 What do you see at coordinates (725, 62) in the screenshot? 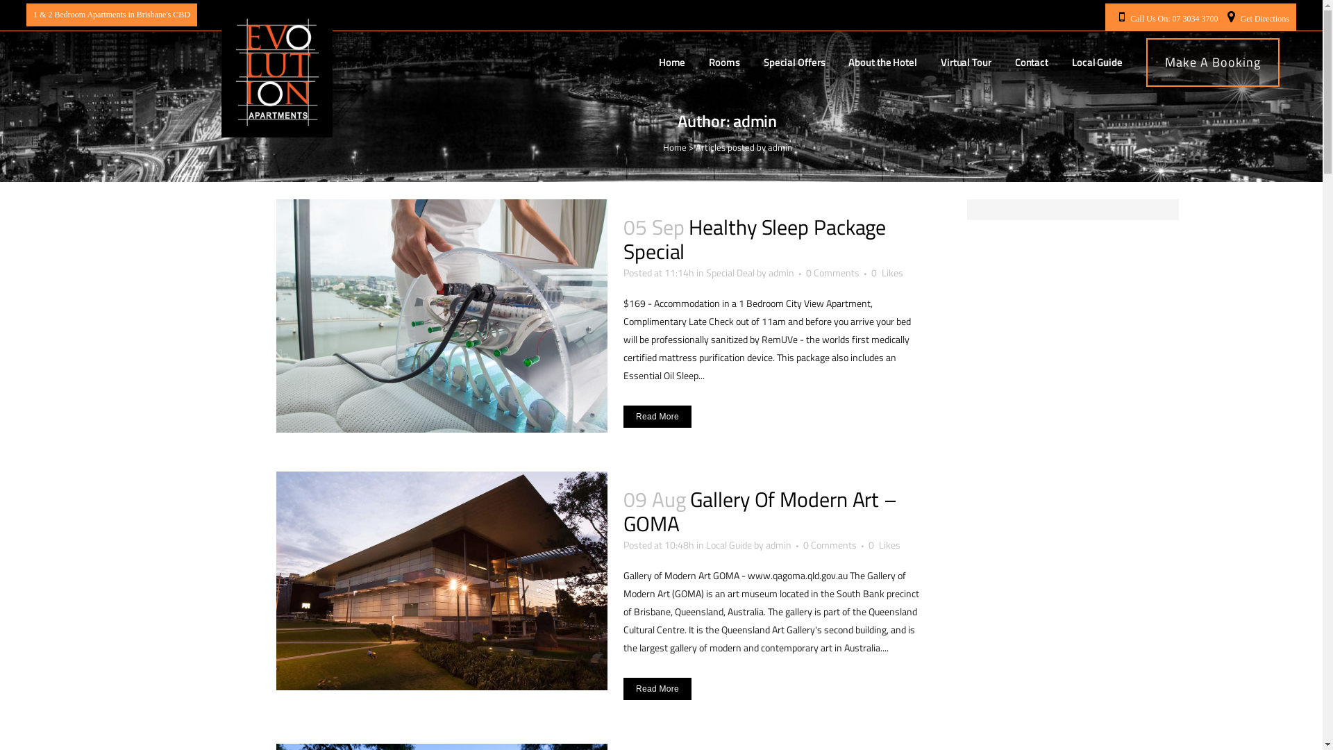
I see `Rooms` at bounding box center [725, 62].